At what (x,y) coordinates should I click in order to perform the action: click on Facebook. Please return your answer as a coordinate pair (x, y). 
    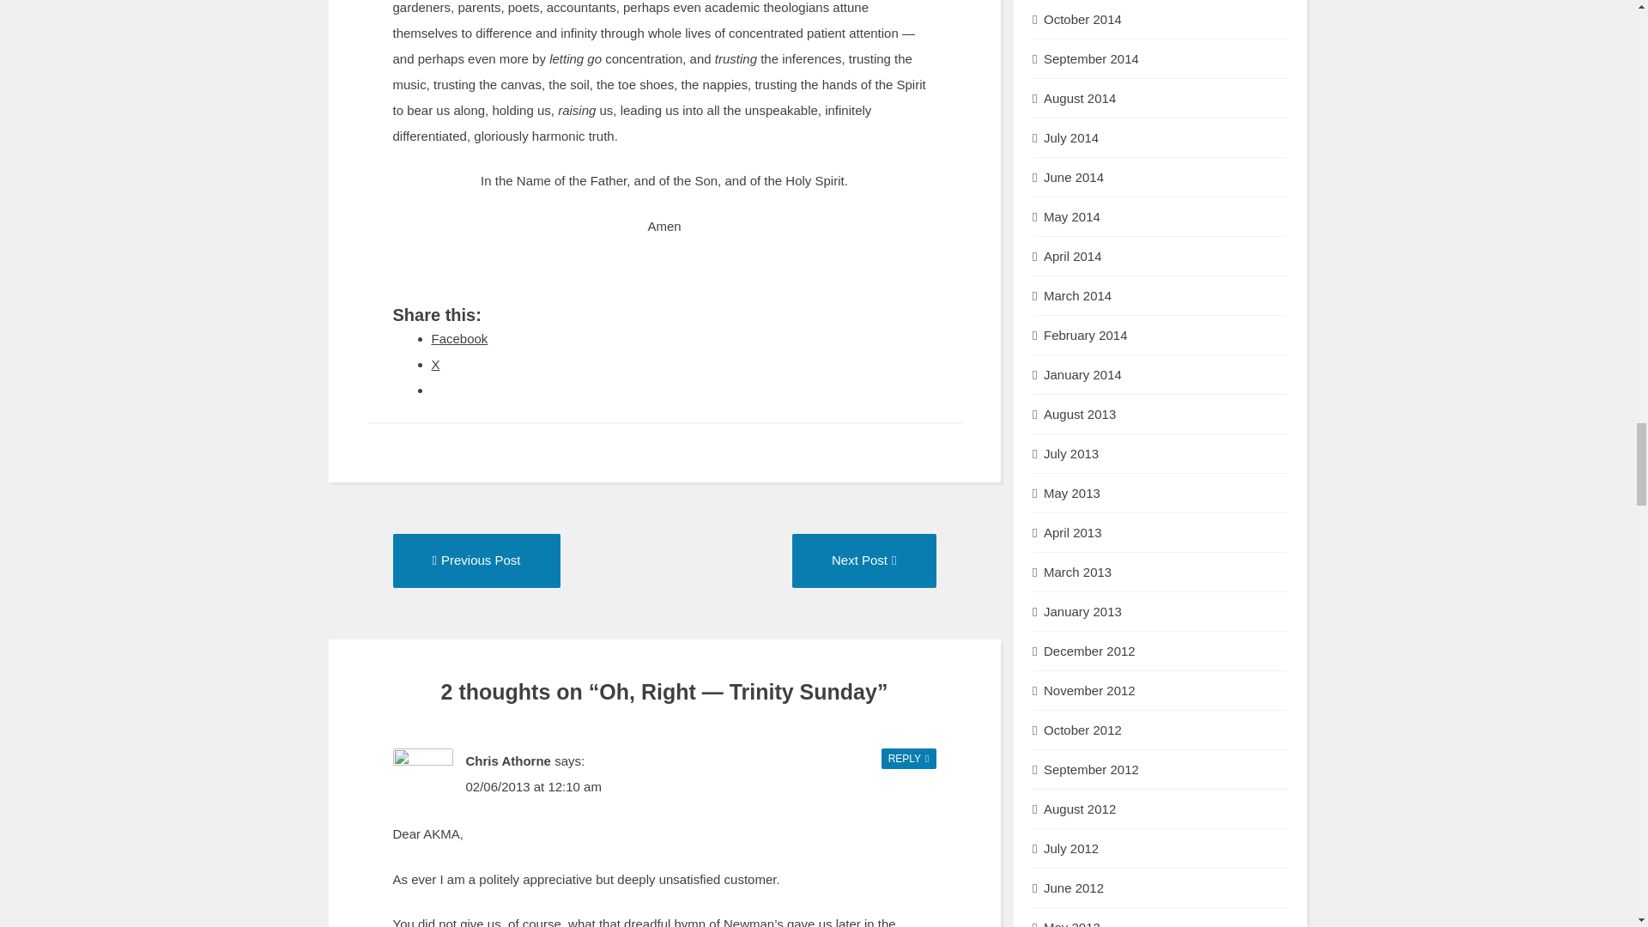
    Looking at the image, I should click on (908, 757).